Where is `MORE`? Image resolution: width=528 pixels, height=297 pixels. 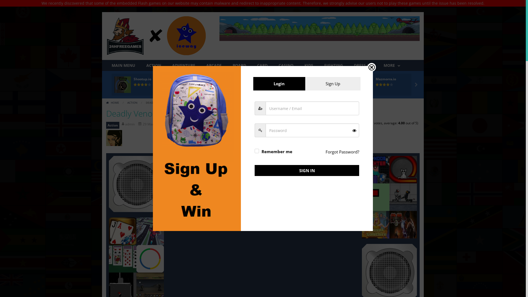
MORE is located at coordinates (392, 65).